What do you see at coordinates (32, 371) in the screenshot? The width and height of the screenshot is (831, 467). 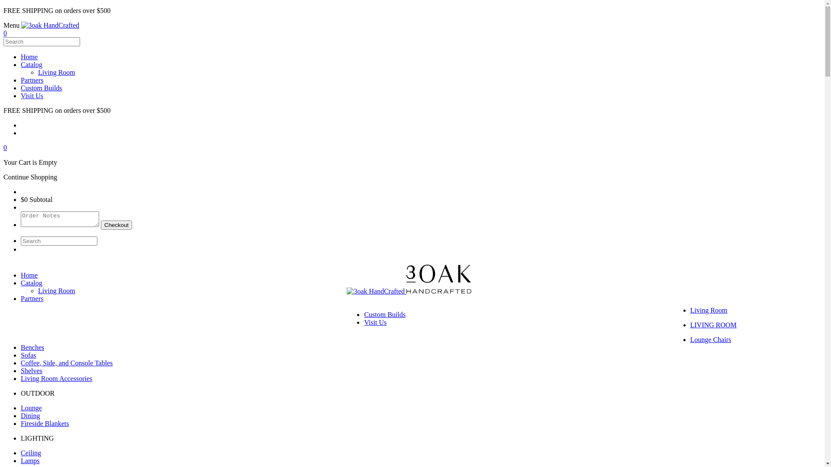 I see `Shelves` at bounding box center [32, 371].